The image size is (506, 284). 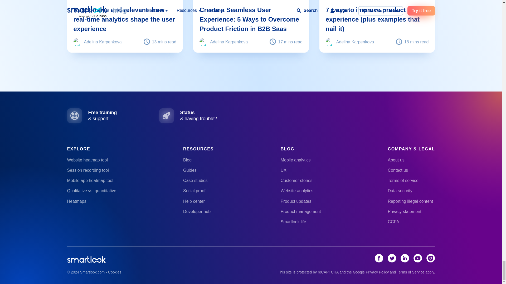 What do you see at coordinates (405, 260) in the screenshot?
I see `LinkedIn` at bounding box center [405, 260].